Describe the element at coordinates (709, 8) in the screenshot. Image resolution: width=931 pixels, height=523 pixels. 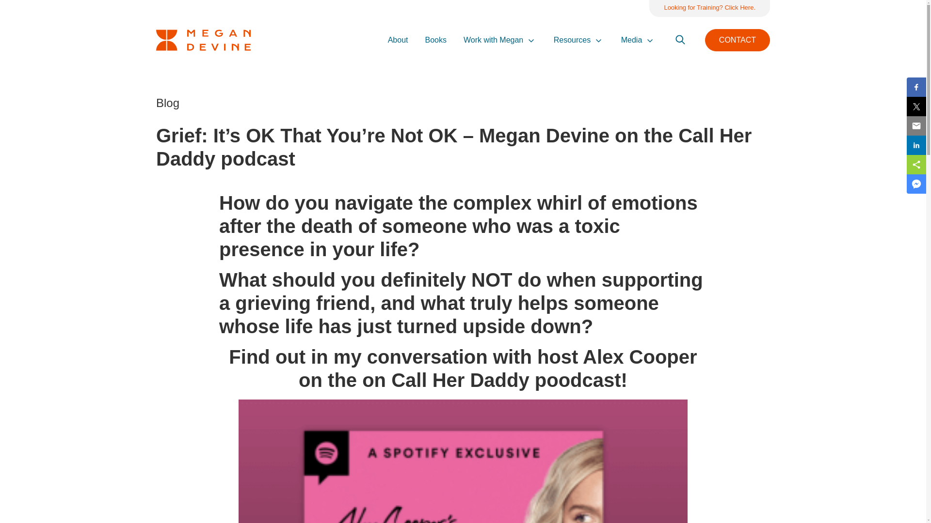
I see `Looking for Training? Click Here.` at that location.